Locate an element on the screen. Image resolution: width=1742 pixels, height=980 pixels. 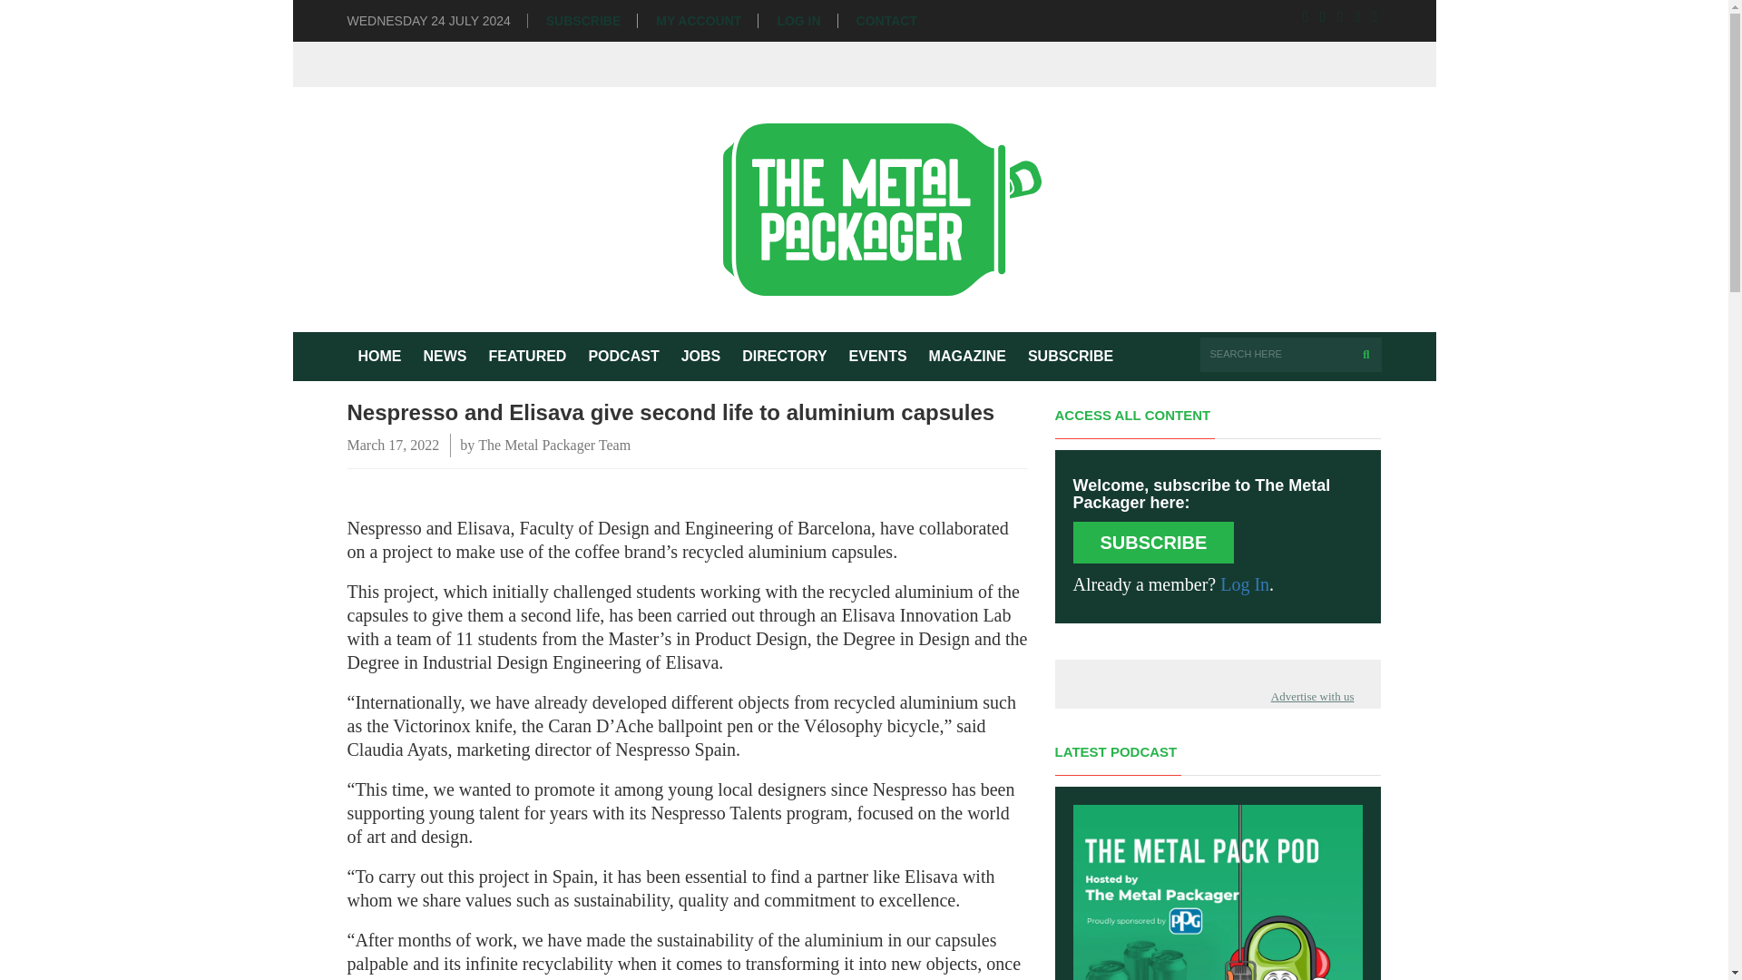
NEWS is located at coordinates (445, 357).